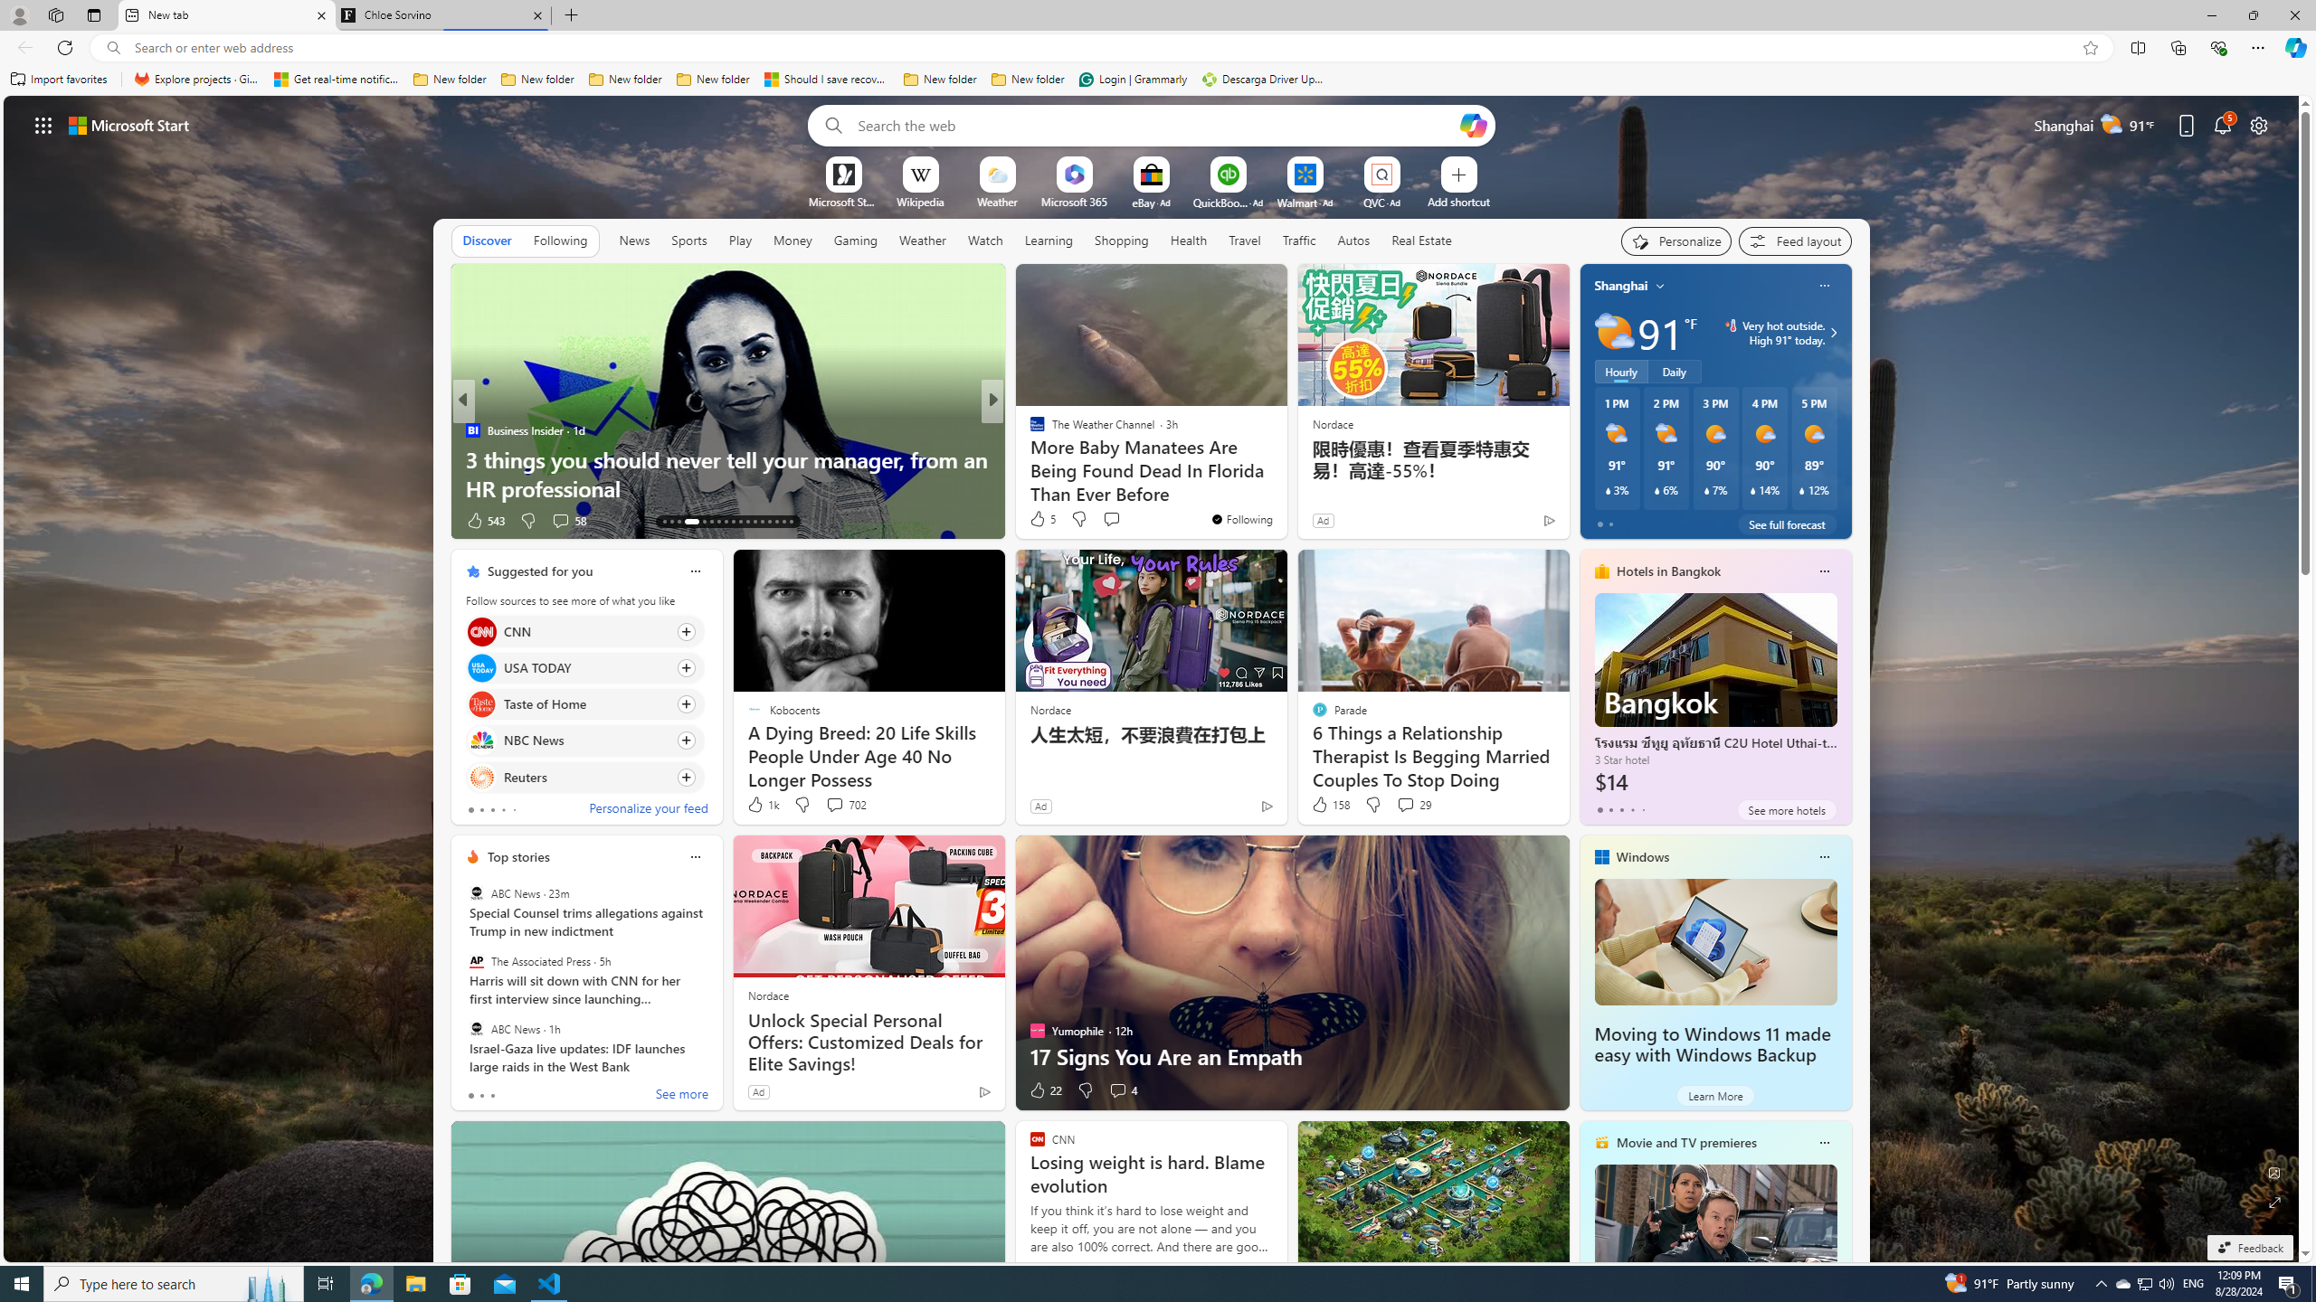 The height and width of the screenshot is (1302, 2316). Describe the element at coordinates (1284, 488) in the screenshot. I see `Don't Use an Ordinary Backpack` at that location.